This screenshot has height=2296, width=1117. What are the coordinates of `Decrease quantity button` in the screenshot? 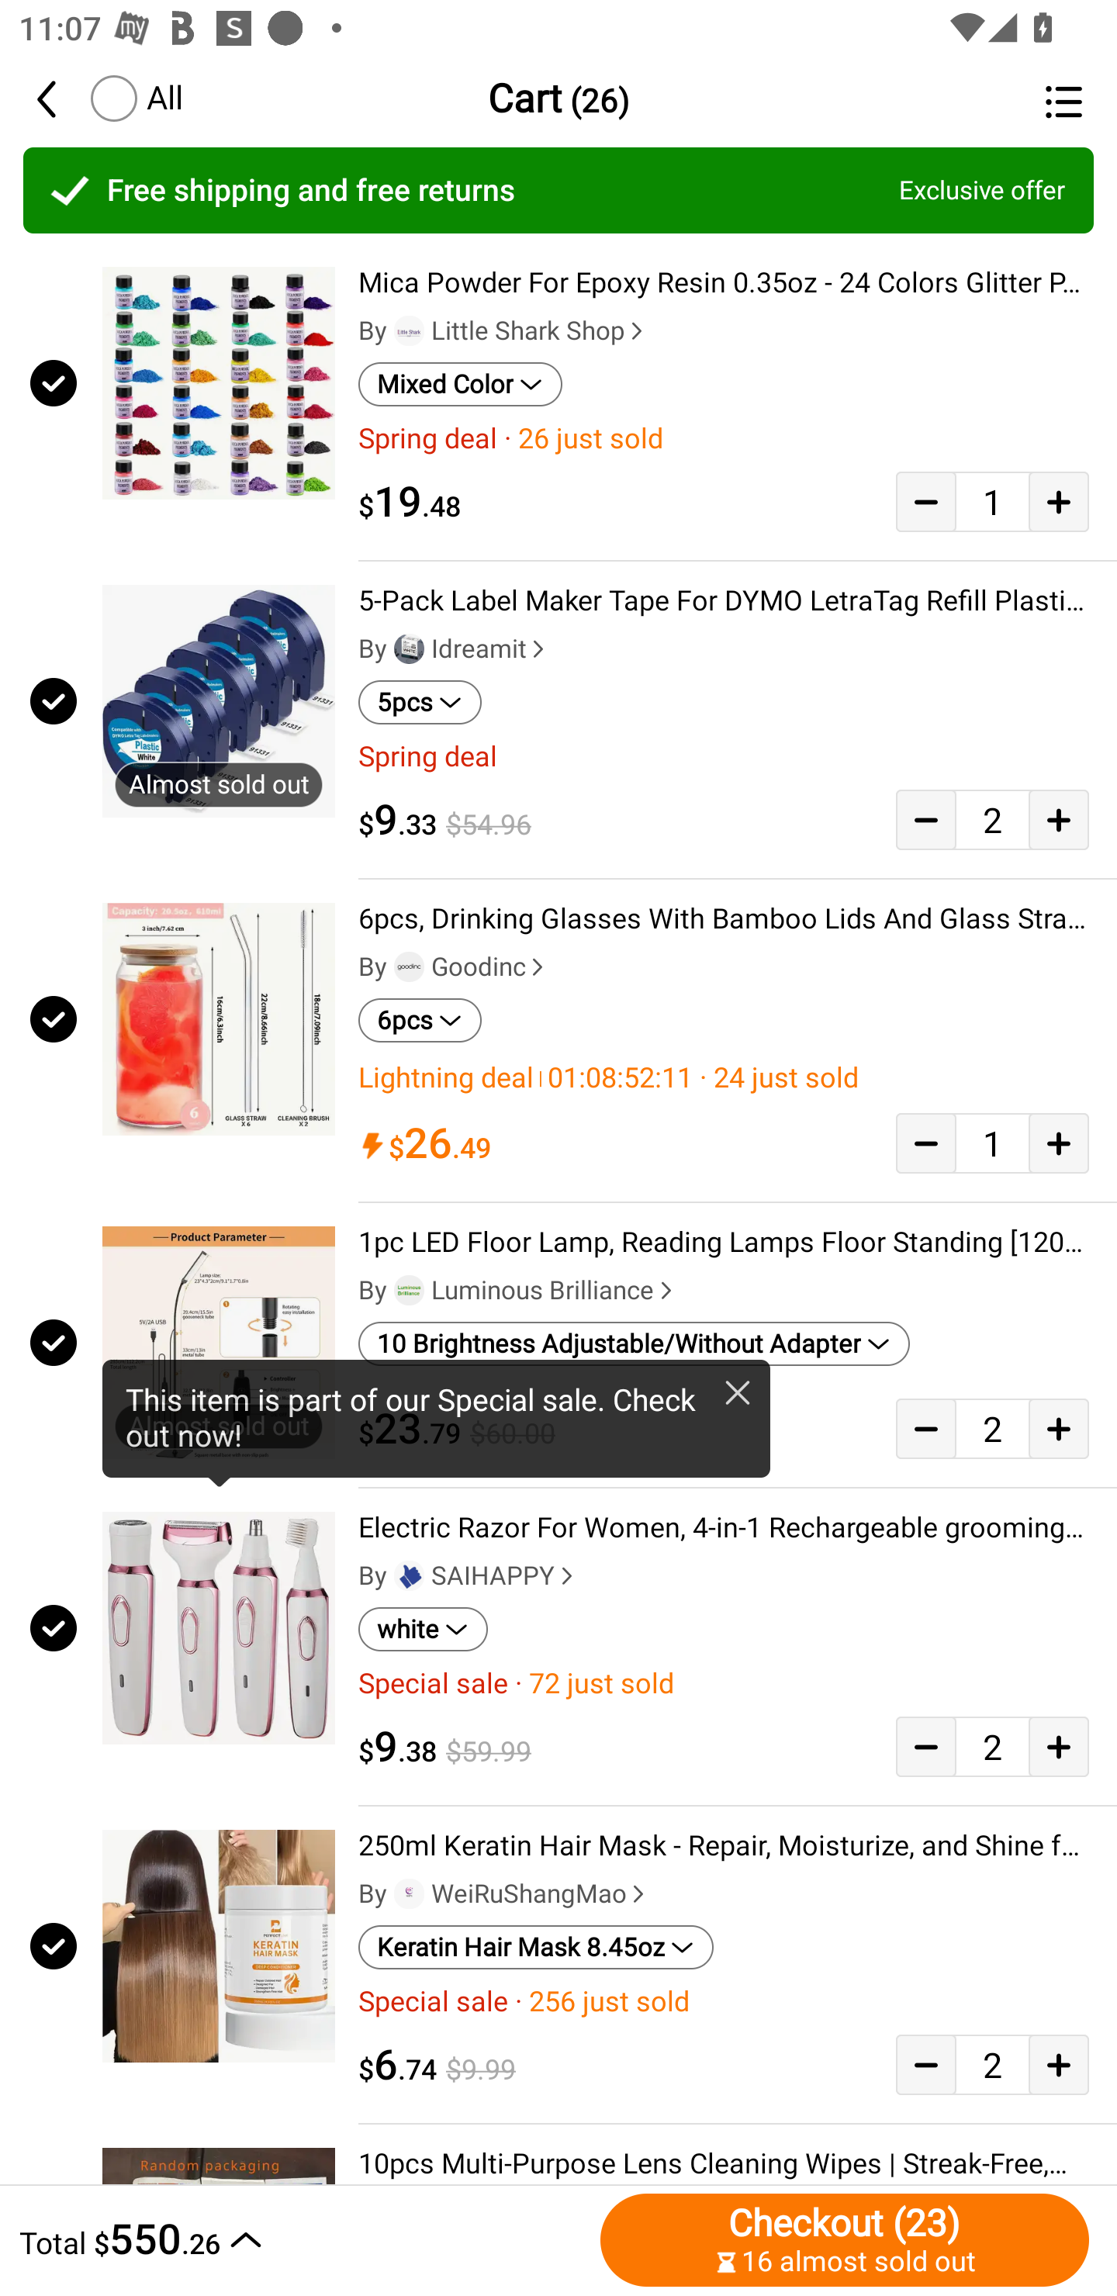 It's located at (925, 501).